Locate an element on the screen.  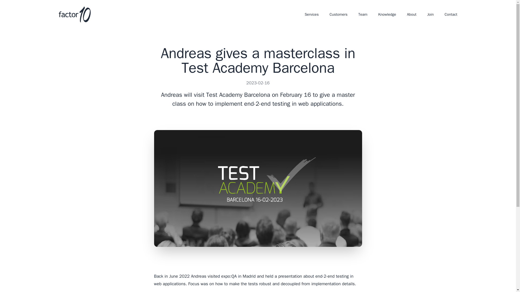
Team is located at coordinates (363, 15).